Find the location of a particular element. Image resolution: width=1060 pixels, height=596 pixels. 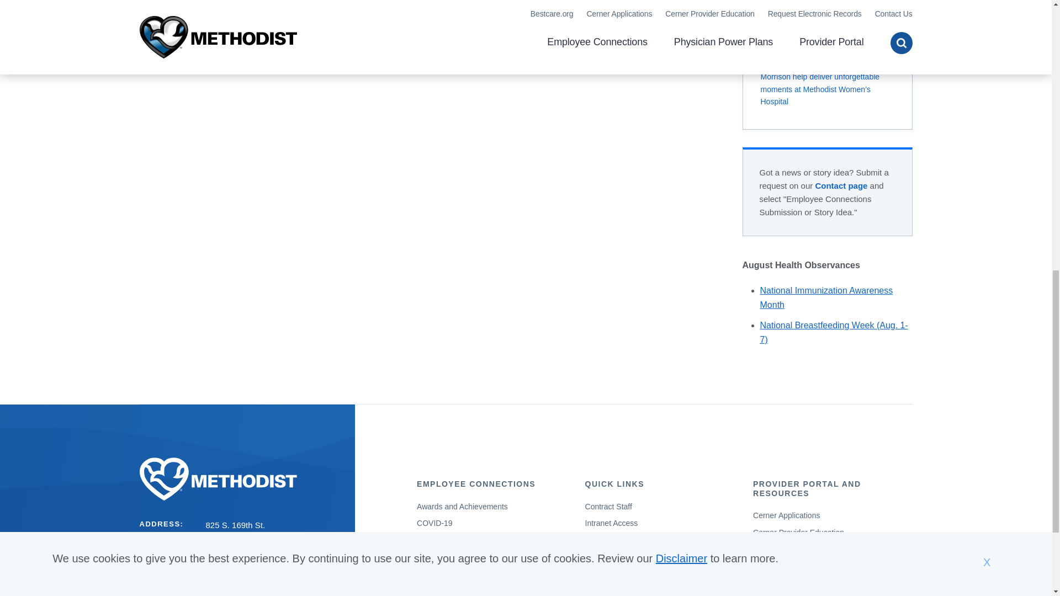

instagram is located at coordinates (296, 594).